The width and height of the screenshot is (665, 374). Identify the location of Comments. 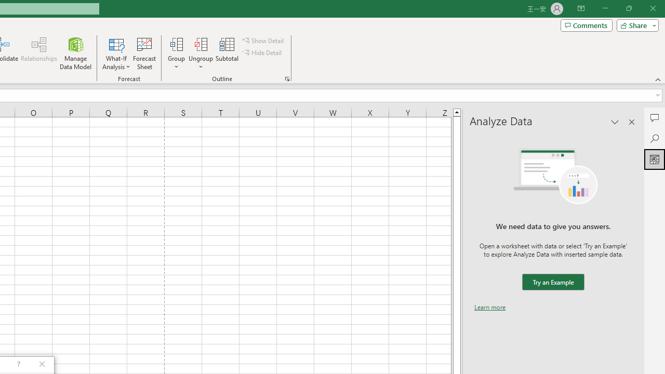
(586, 25).